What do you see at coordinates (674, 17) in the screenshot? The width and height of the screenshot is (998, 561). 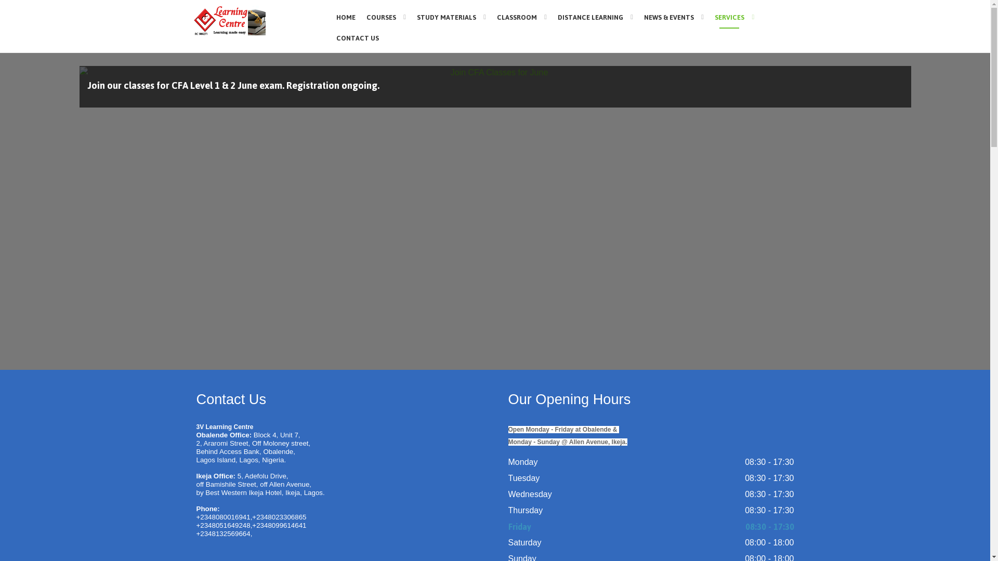 I see `NEWS & EVENTS` at bounding box center [674, 17].